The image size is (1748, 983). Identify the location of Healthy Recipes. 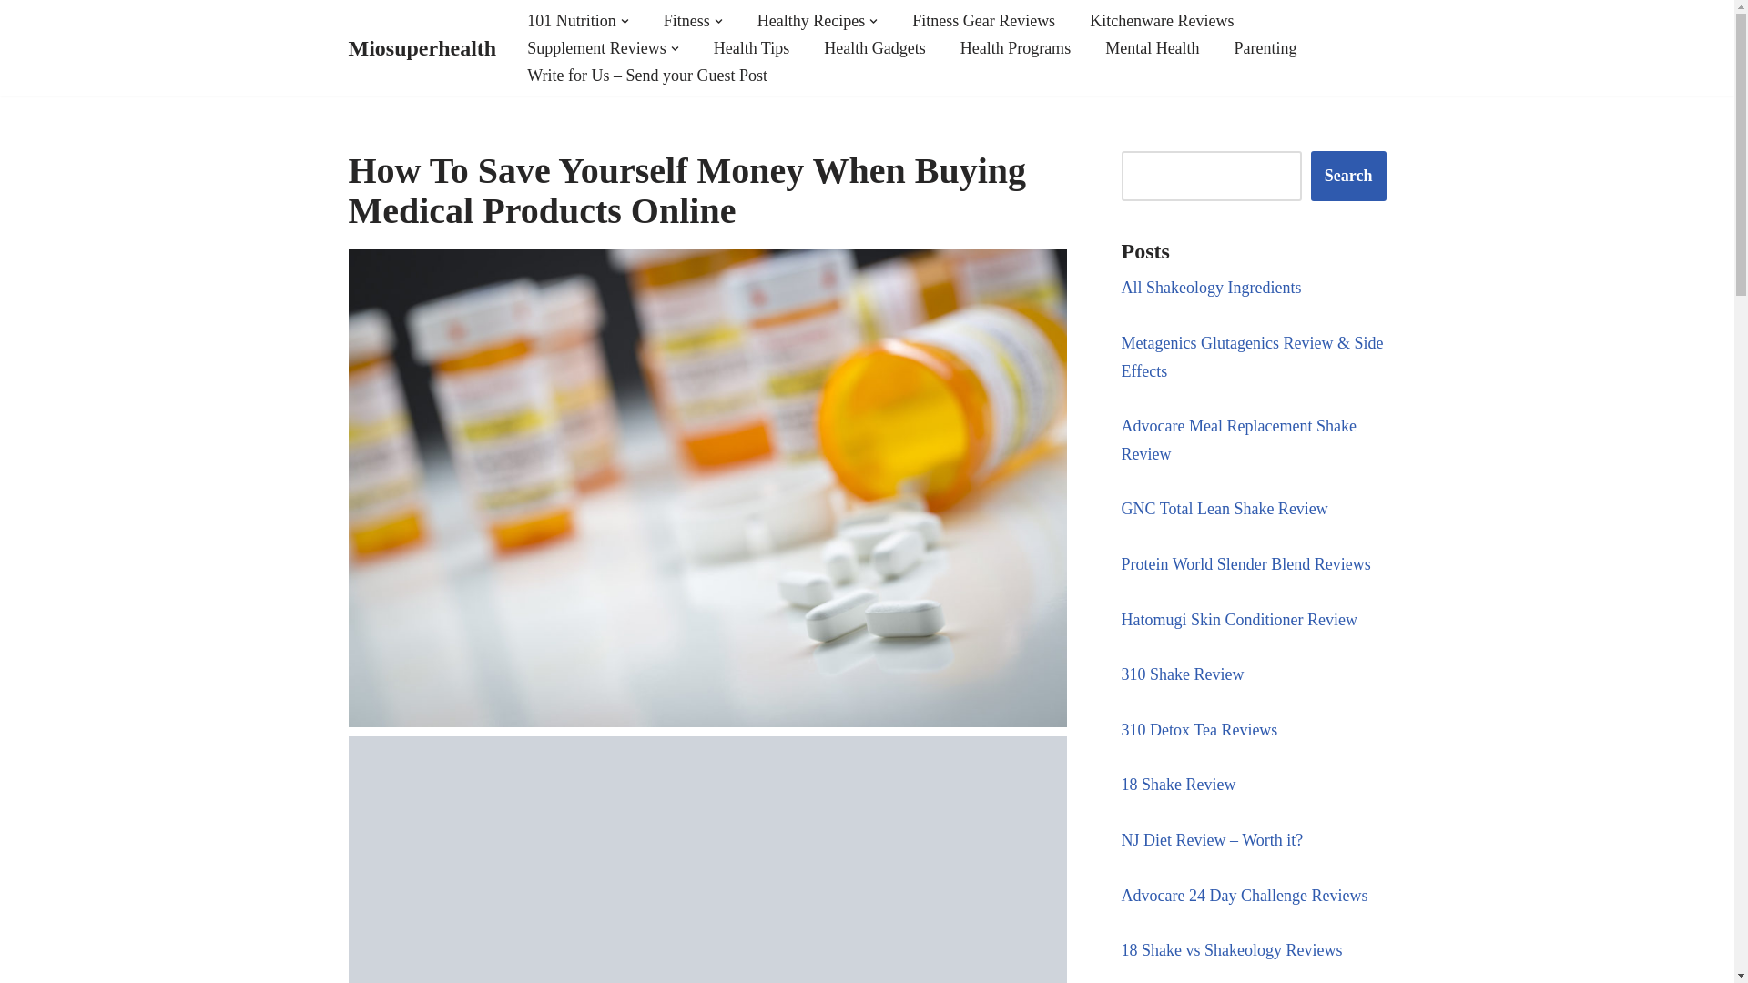
(810, 20).